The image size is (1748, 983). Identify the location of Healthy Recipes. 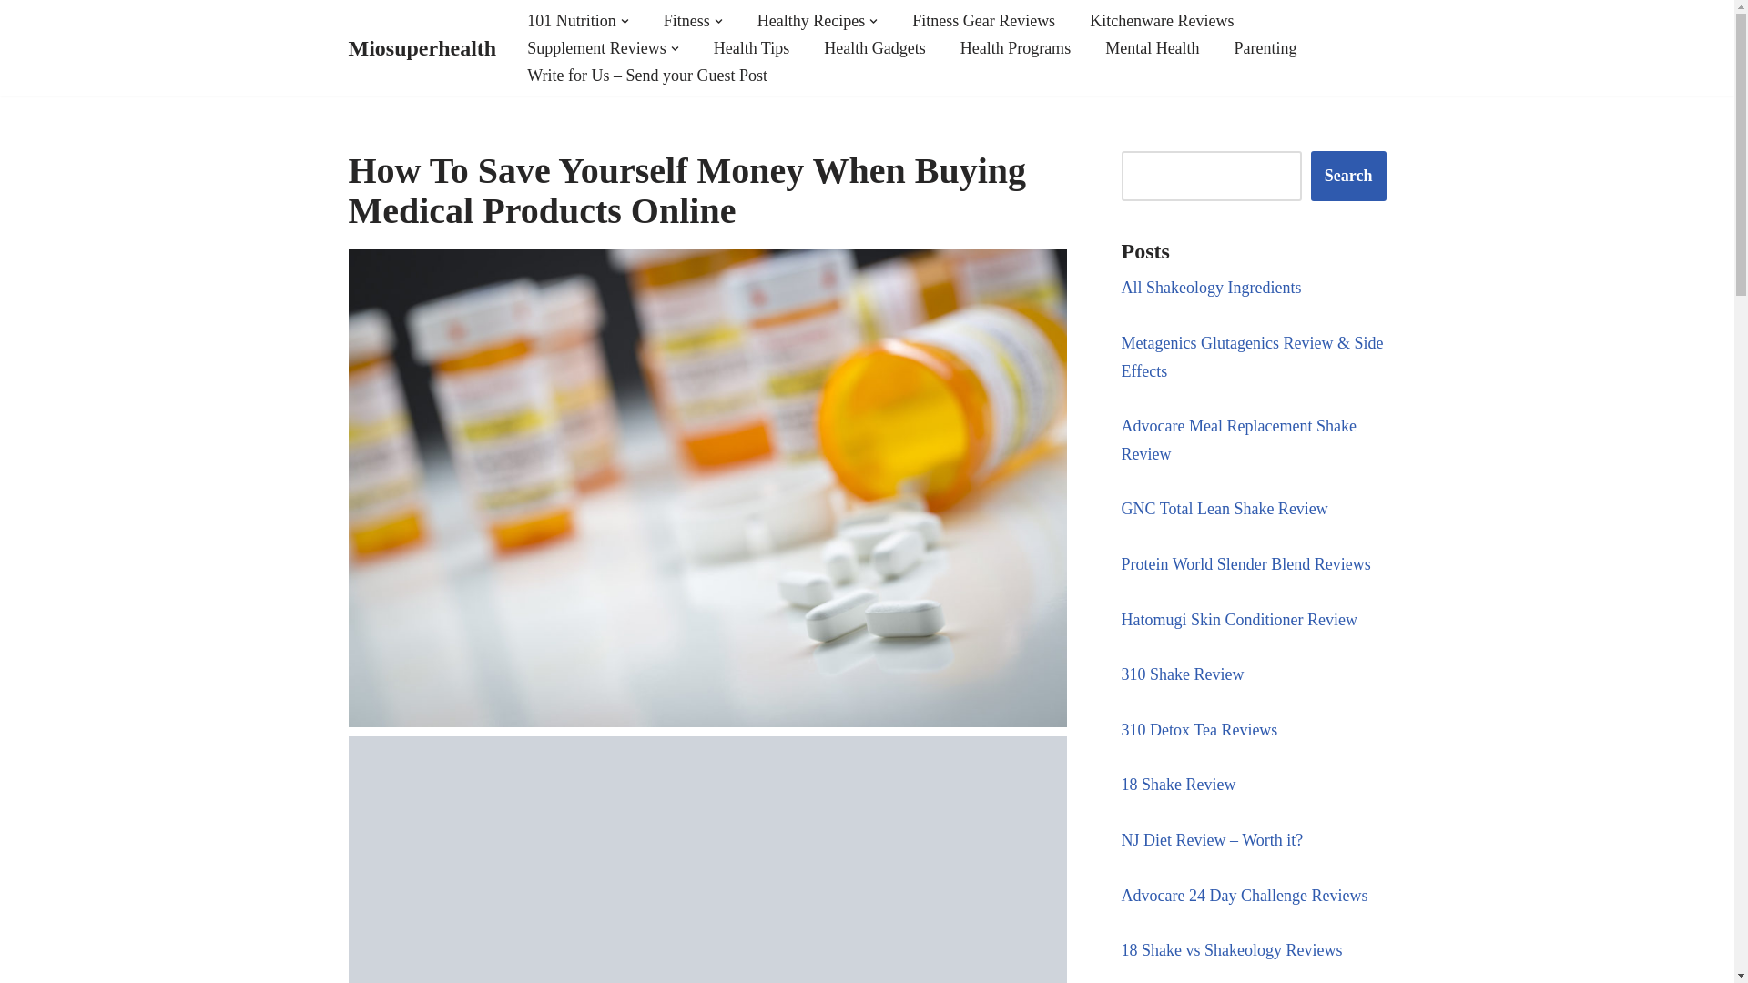
(810, 20).